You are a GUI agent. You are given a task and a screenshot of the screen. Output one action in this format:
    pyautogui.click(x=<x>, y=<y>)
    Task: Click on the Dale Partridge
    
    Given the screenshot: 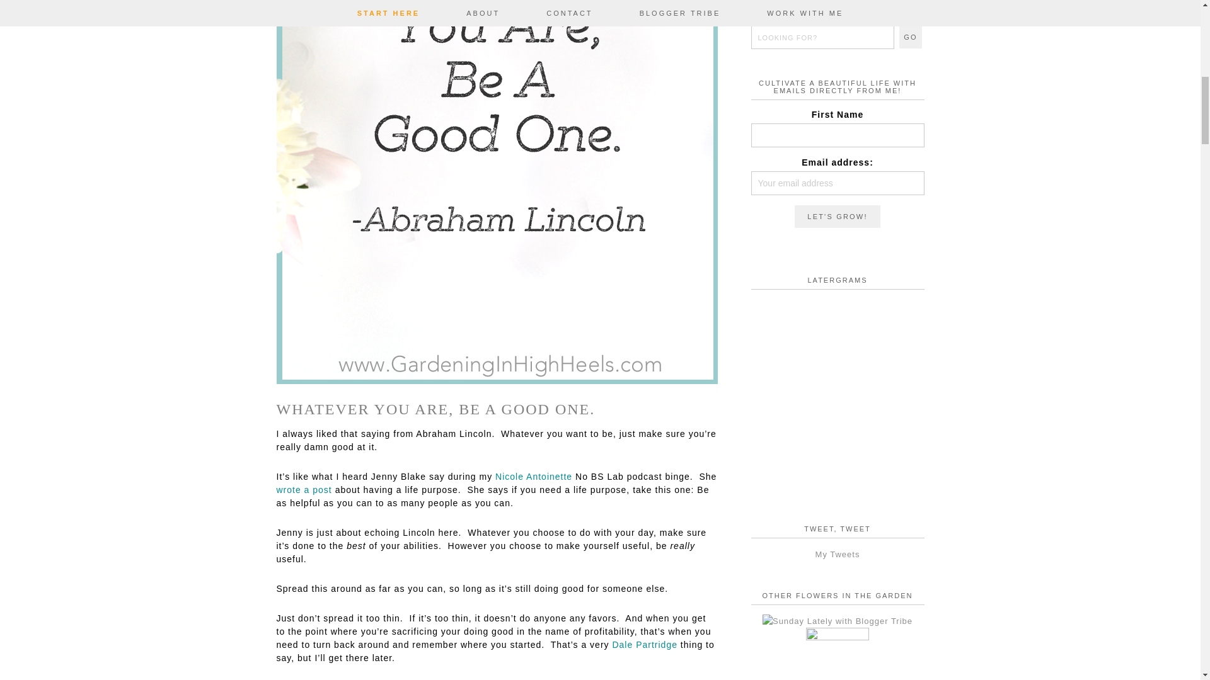 What is the action you would take?
    pyautogui.click(x=645, y=645)
    